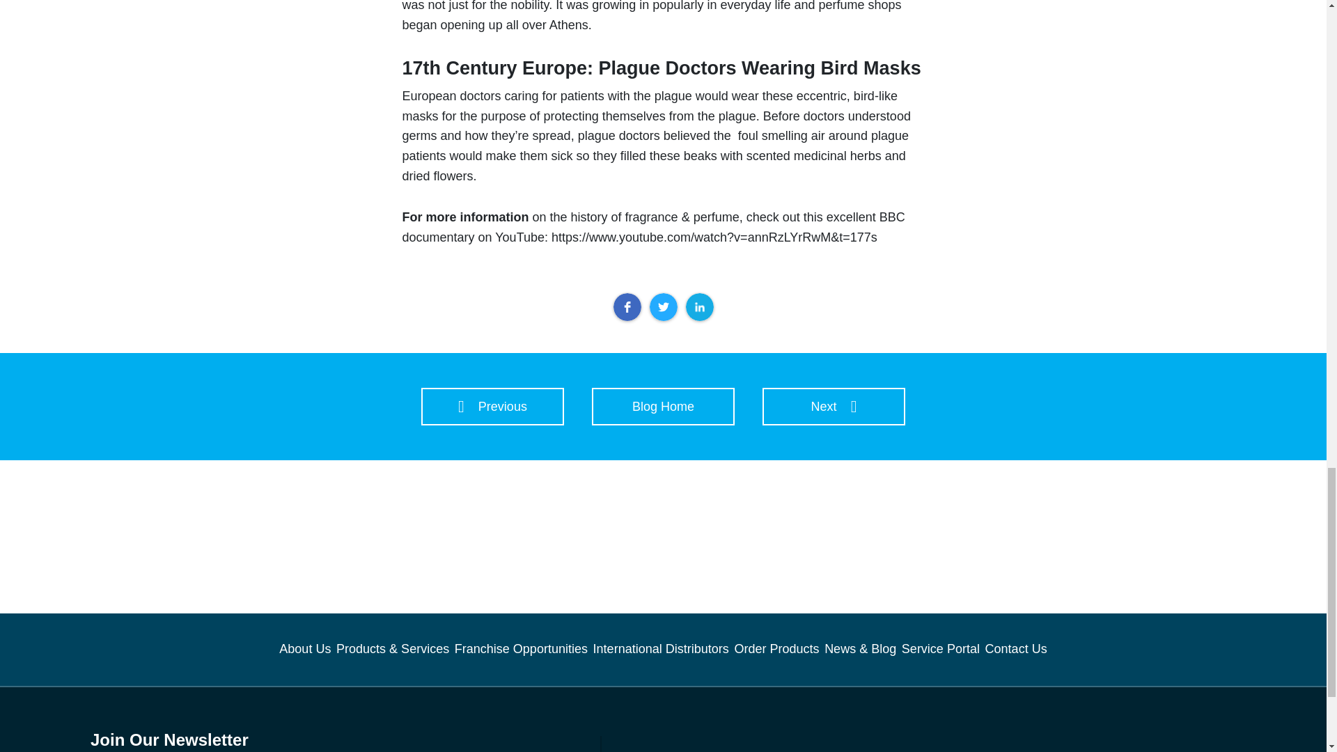 The width and height of the screenshot is (1337, 752). What do you see at coordinates (698, 307) in the screenshot?
I see `LinkedIn` at bounding box center [698, 307].